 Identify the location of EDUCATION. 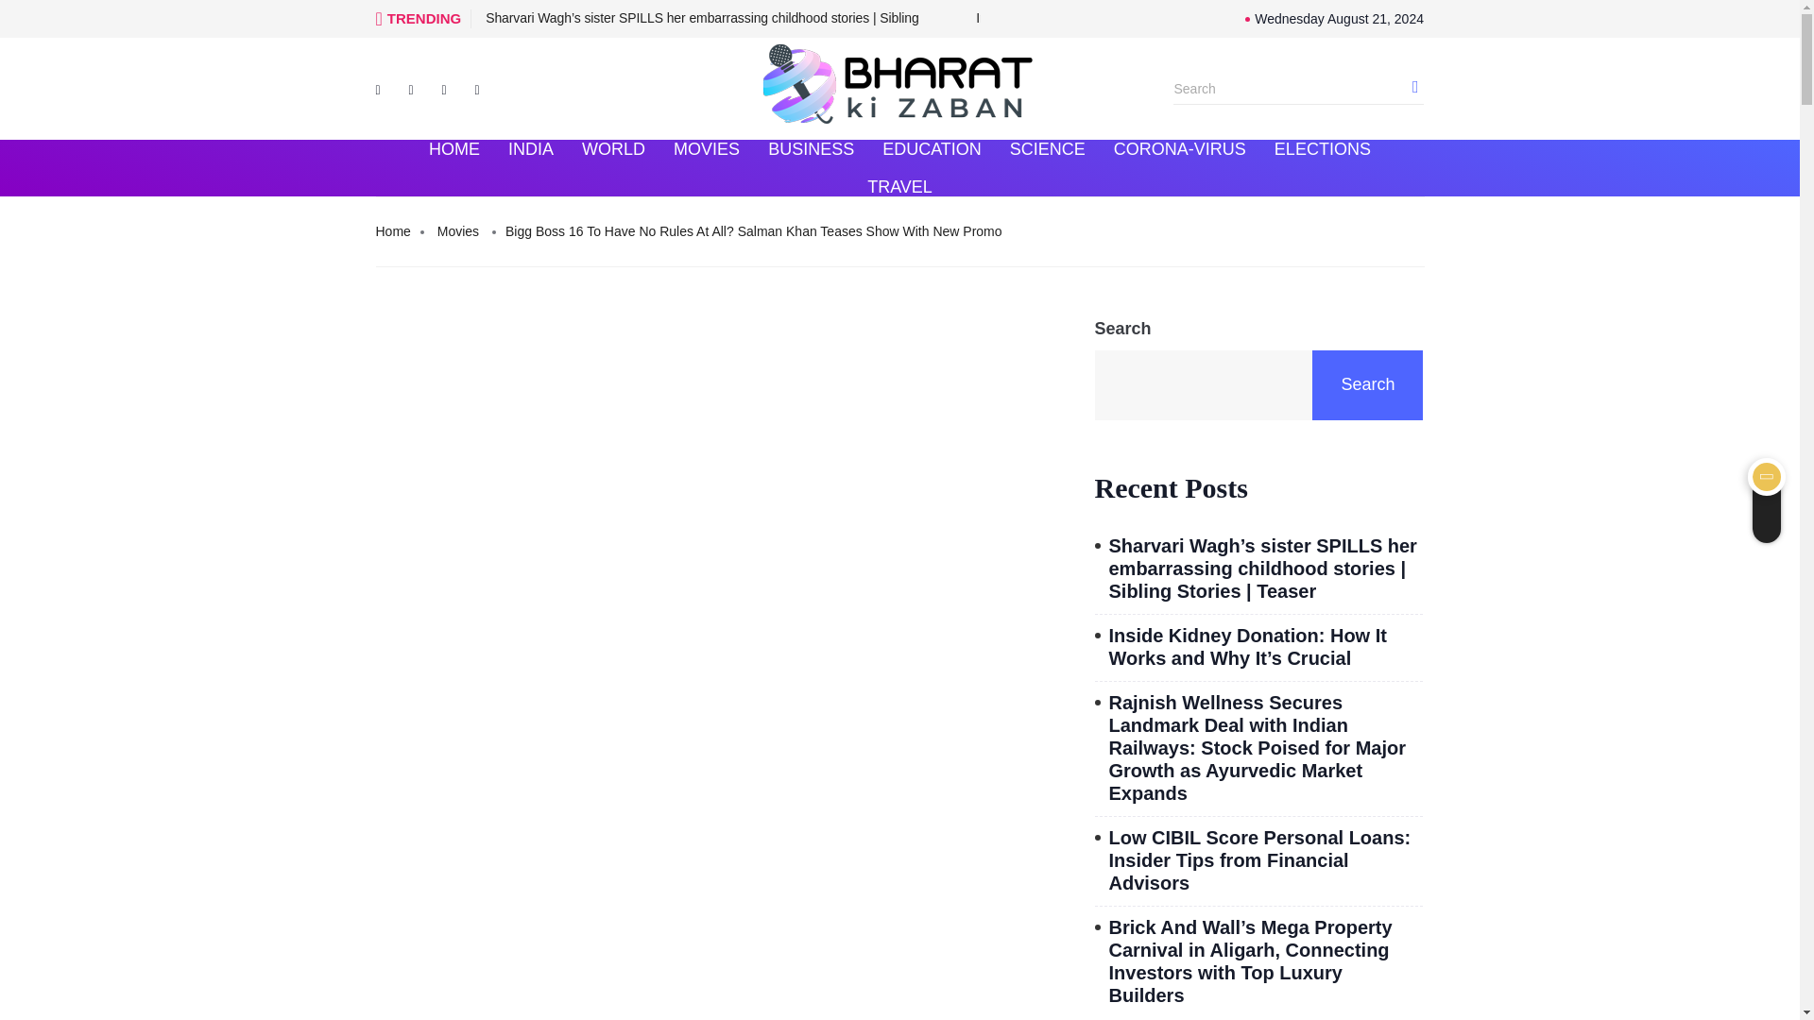
(932, 149).